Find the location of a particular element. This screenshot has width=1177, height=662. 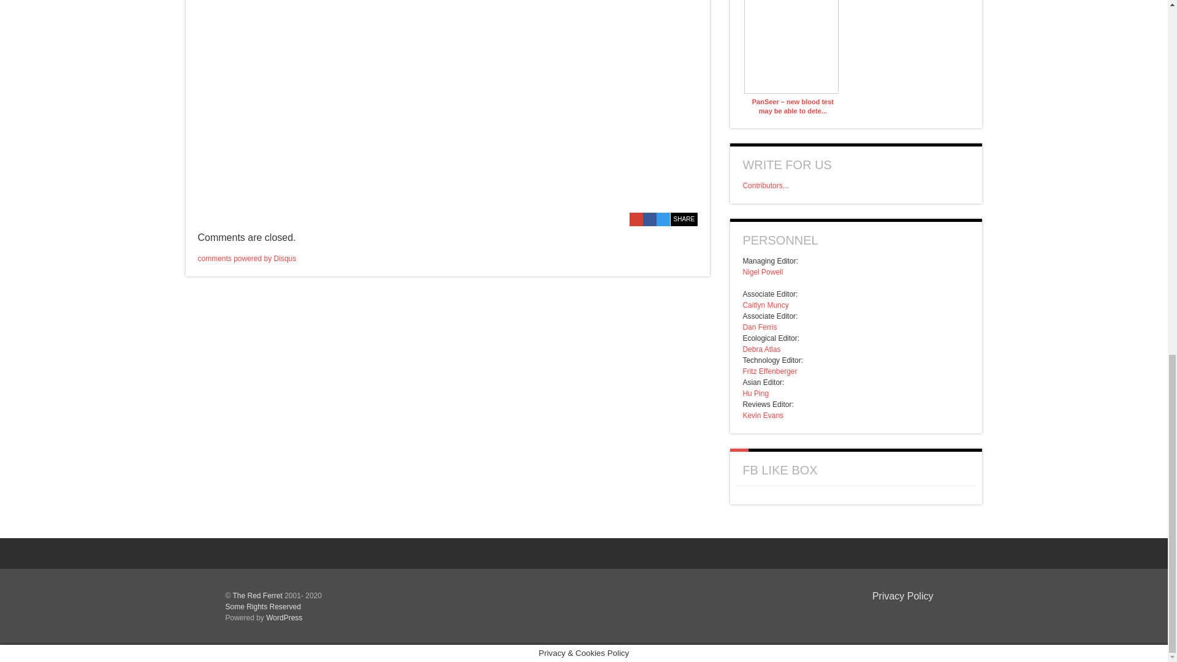

Built by Bairwell is located at coordinates (913, 615).